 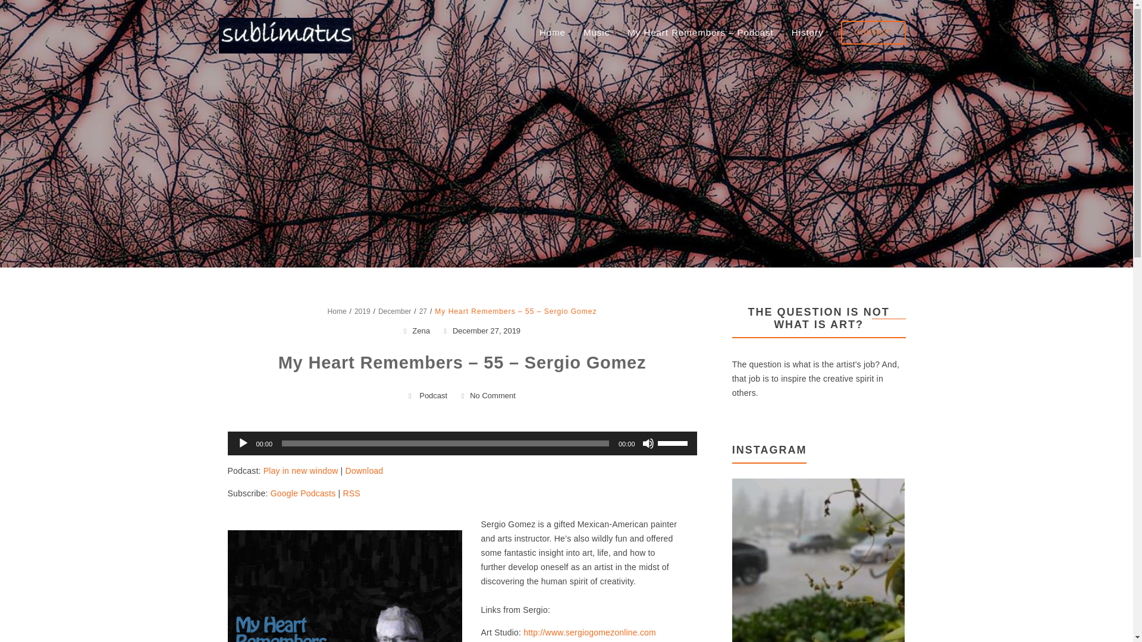 I want to click on CONTACT, so click(x=873, y=32).